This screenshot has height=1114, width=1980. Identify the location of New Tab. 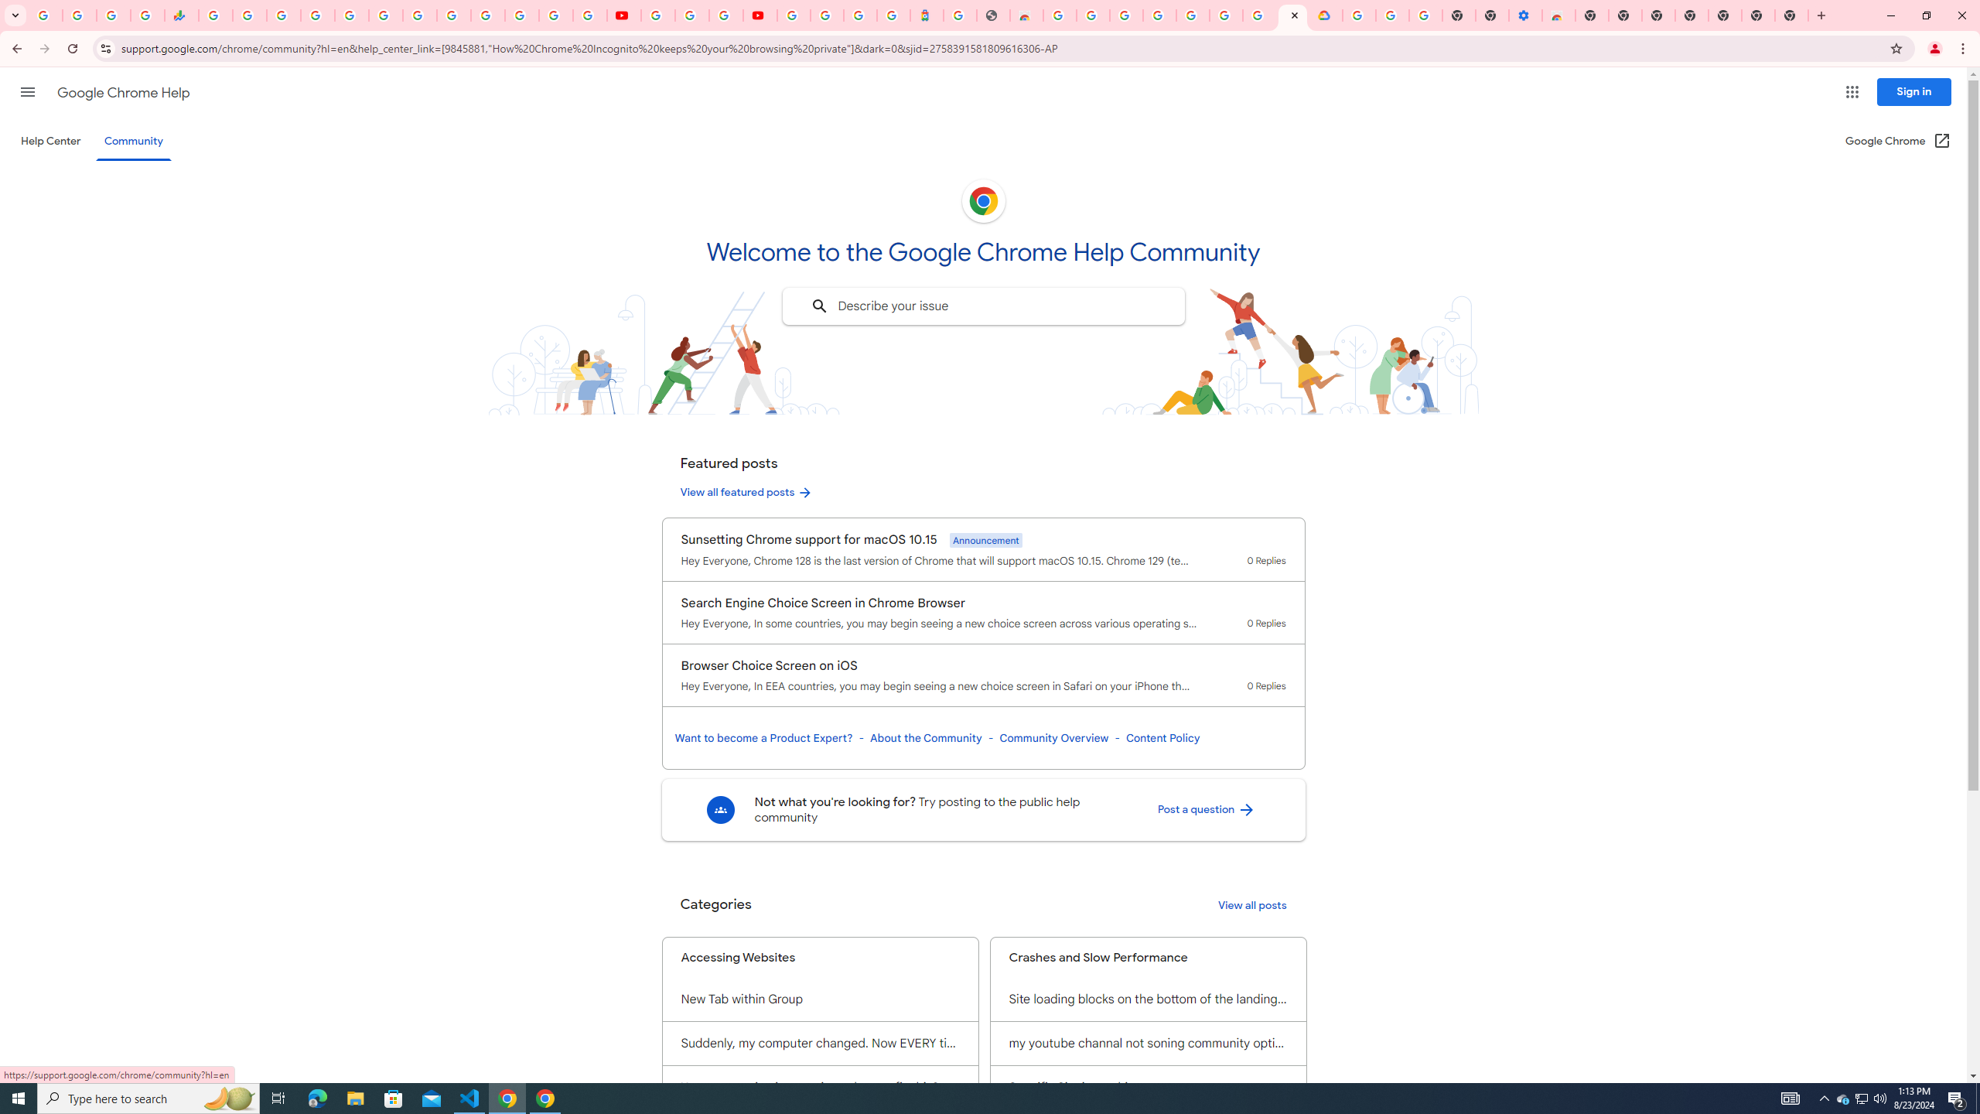
(1791, 15).